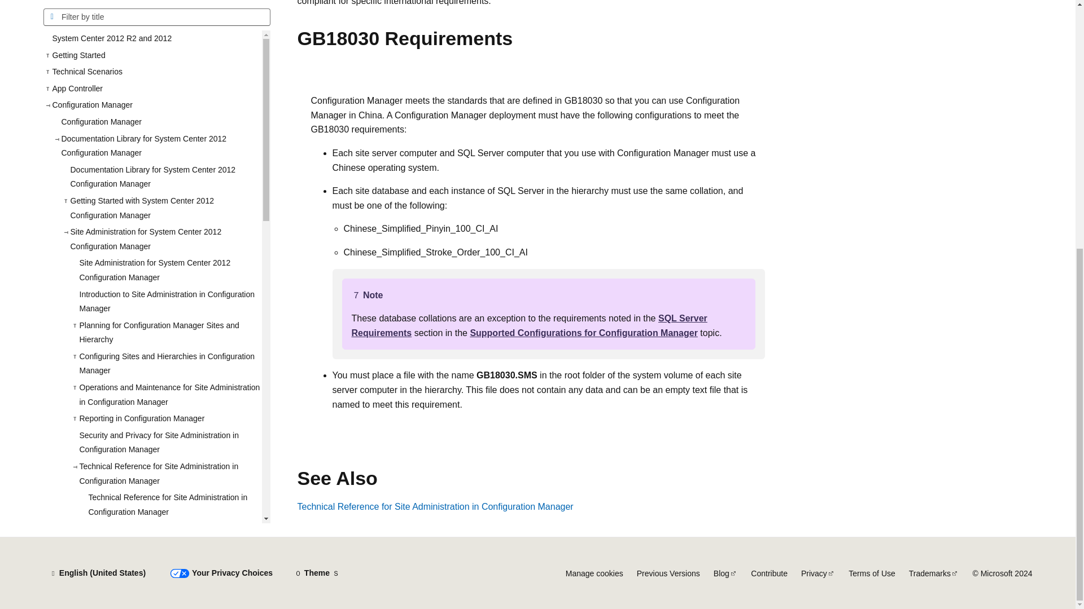 Image resolution: width=1084 pixels, height=609 pixels. I want to click on Technical Reference for Log Files in Configuration Manager, so click(170, 291).